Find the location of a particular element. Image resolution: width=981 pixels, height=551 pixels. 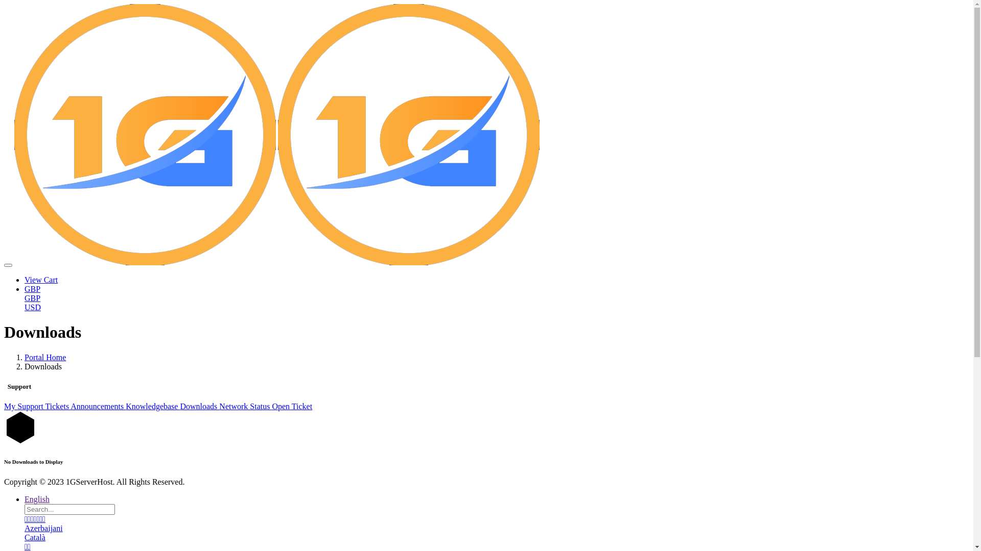

Downloads is located at coordinates (199, 406).